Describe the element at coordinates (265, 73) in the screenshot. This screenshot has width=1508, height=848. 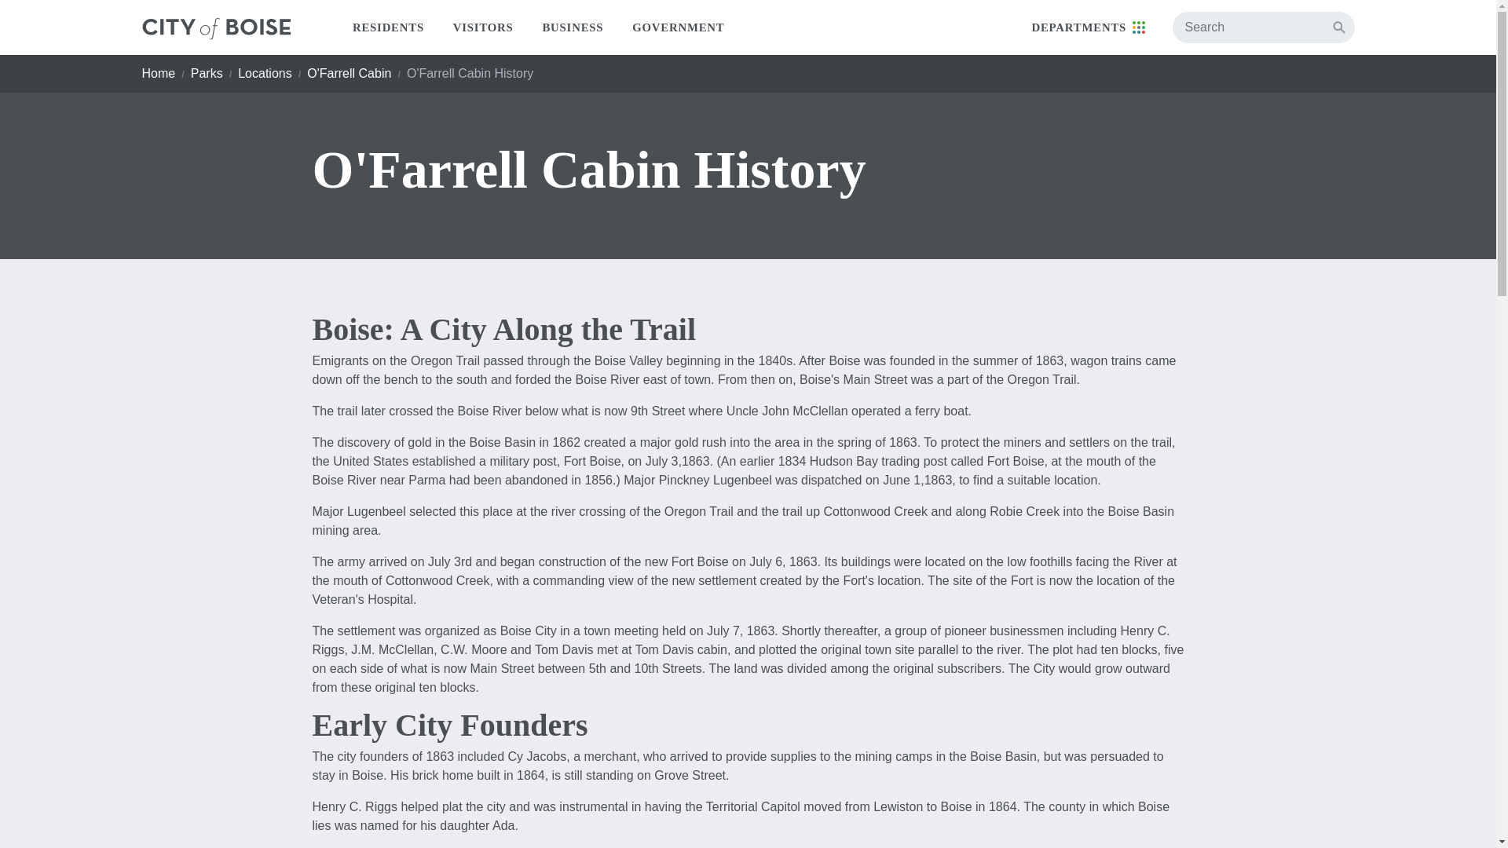
I see `Locations` at that location.